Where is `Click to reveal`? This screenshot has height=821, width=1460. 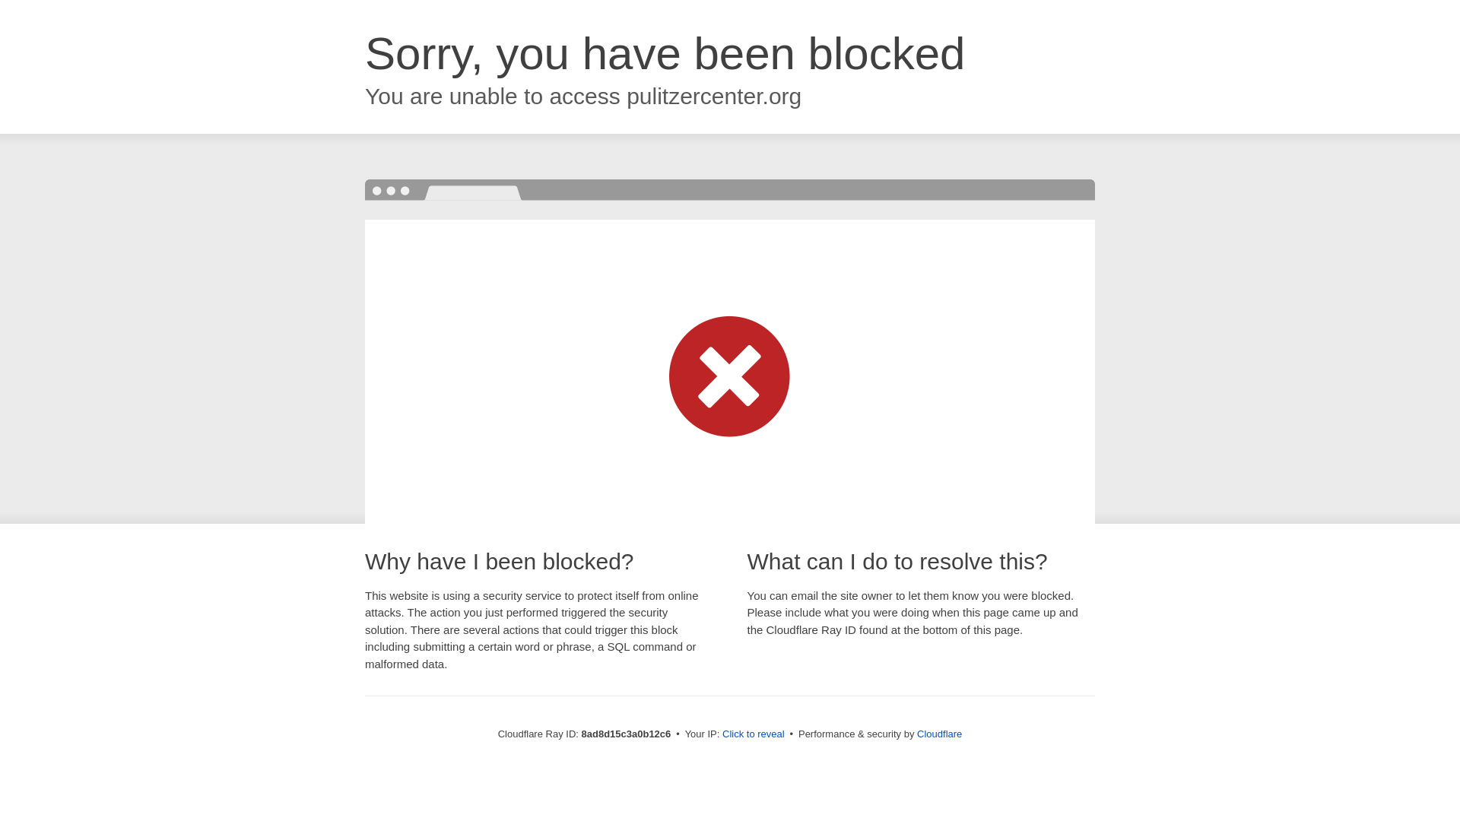
Click to reveal is located at coordinates (754, 734).